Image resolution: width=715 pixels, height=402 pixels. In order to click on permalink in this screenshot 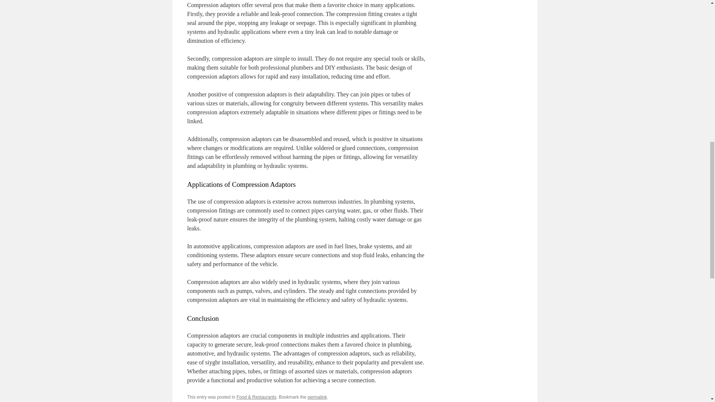, I will do `click(317, 397)`.